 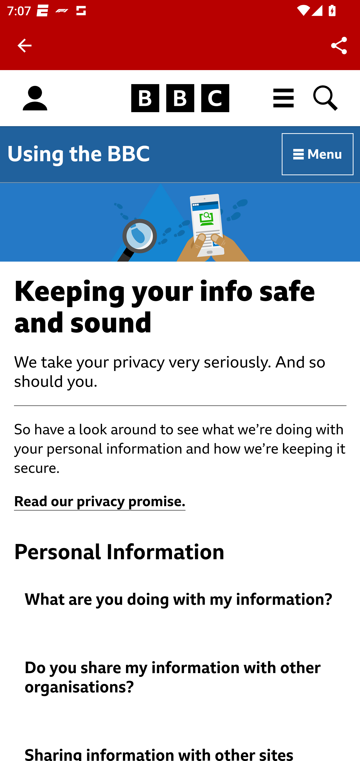 I want to click on Search BBC, so click(x=326, y=98).